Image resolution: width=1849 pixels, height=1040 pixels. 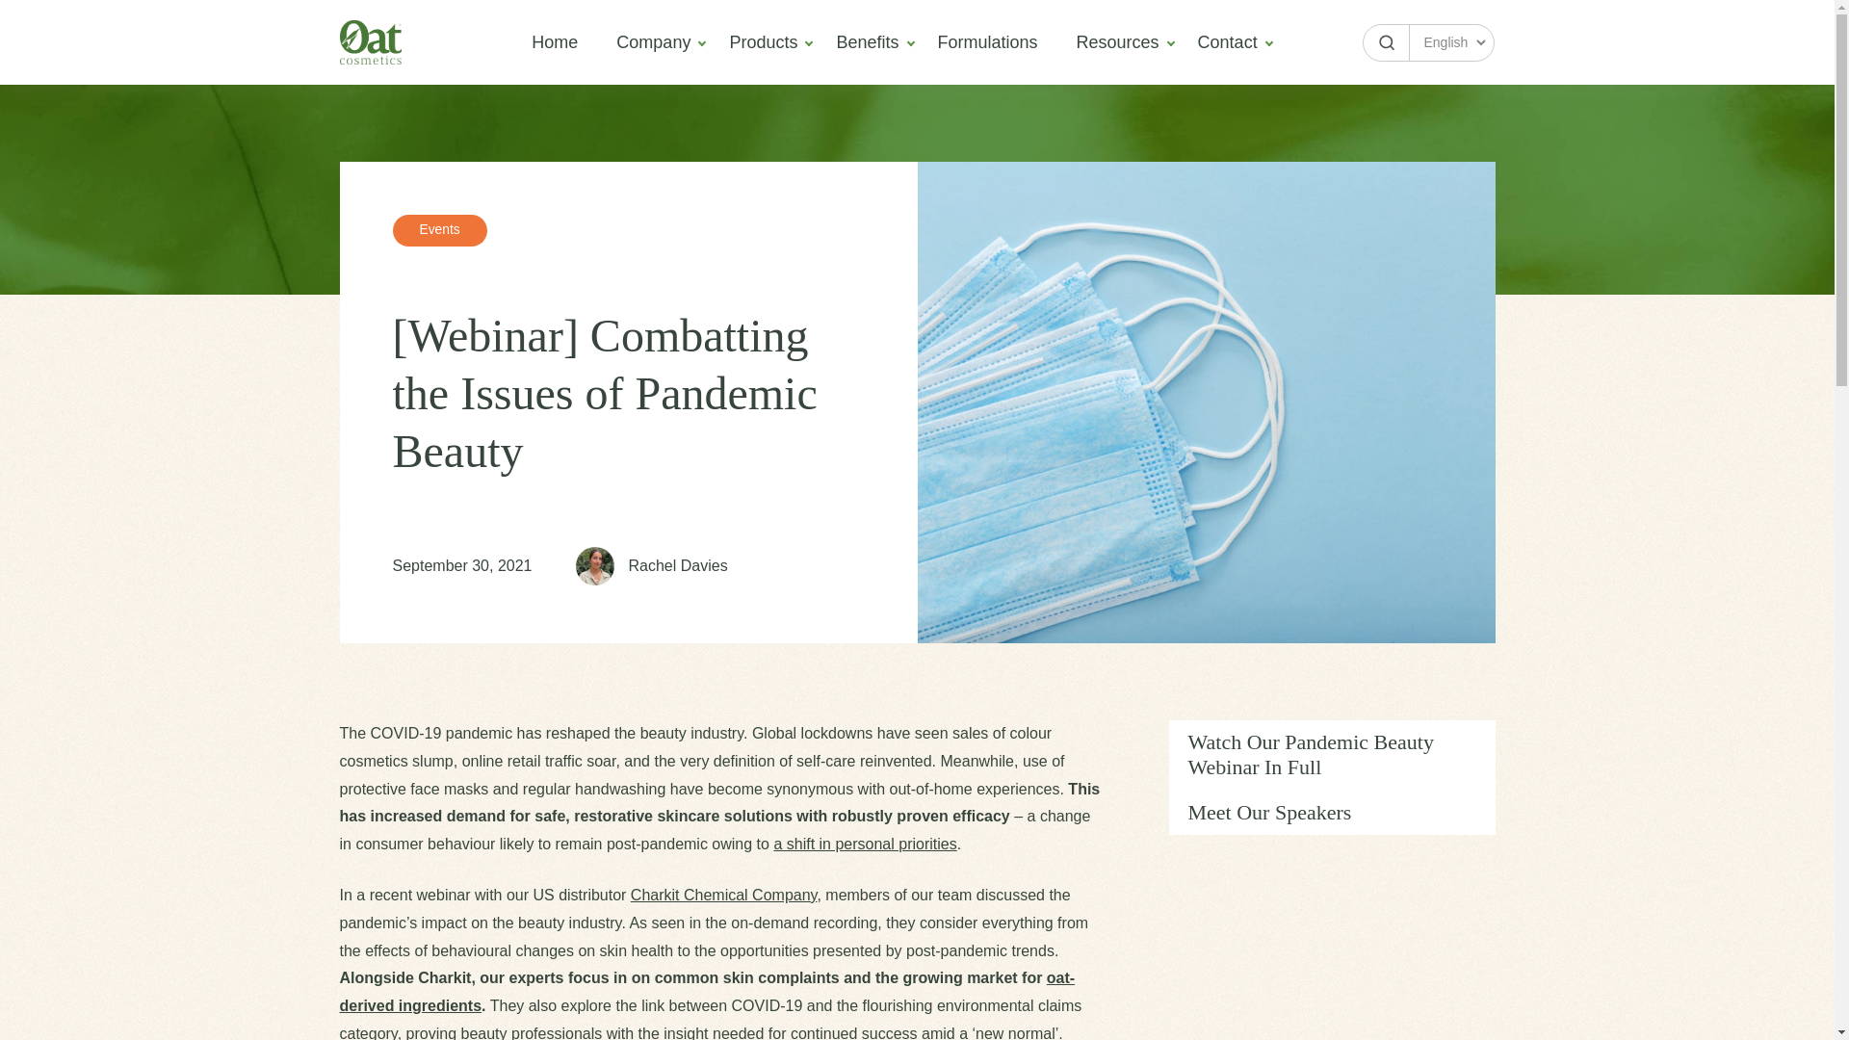 I want to click on Watch Our Pandemic Beauty Webinar In Full, so click(x=1117, y=41).